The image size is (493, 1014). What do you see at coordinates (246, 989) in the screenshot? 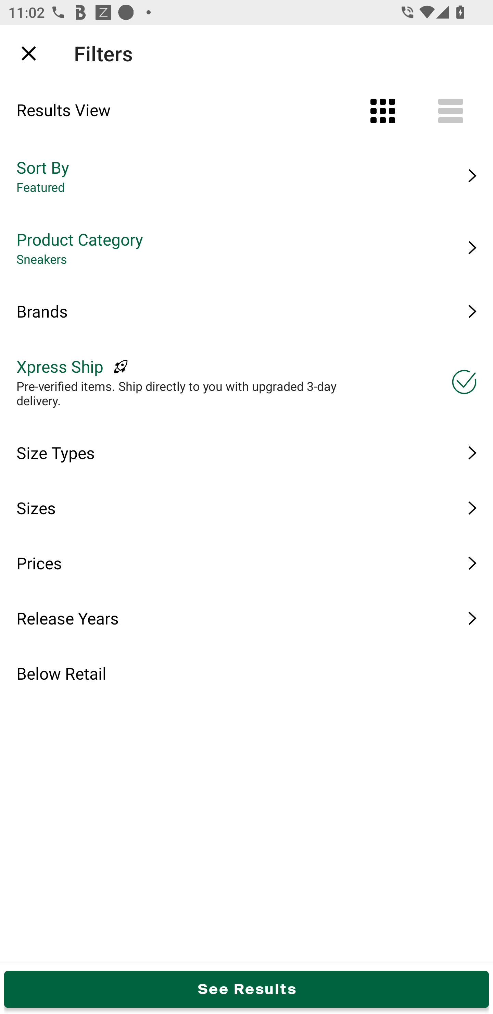
I see `See Results` at bounding box center [246, 989].